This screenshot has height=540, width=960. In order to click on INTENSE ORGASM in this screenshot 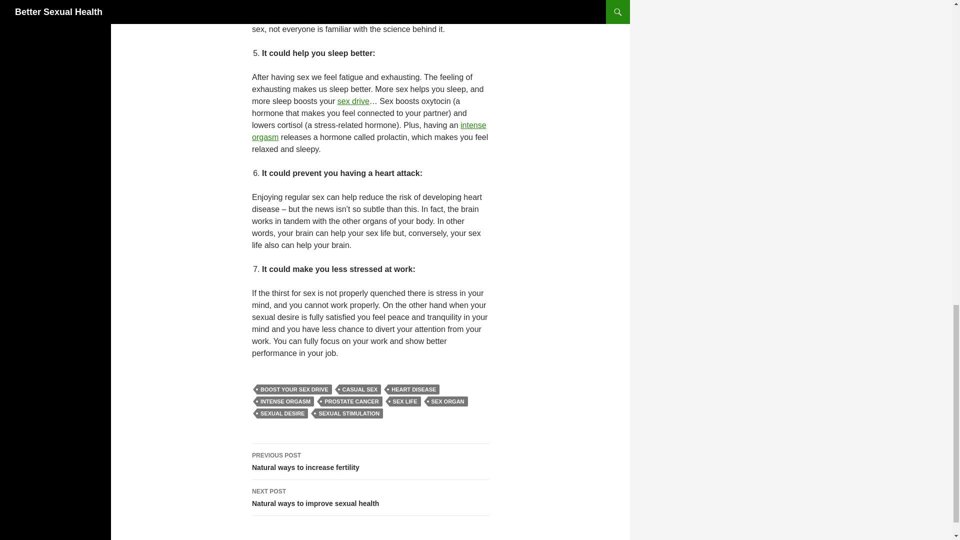, I will do `click(370, 498)`.